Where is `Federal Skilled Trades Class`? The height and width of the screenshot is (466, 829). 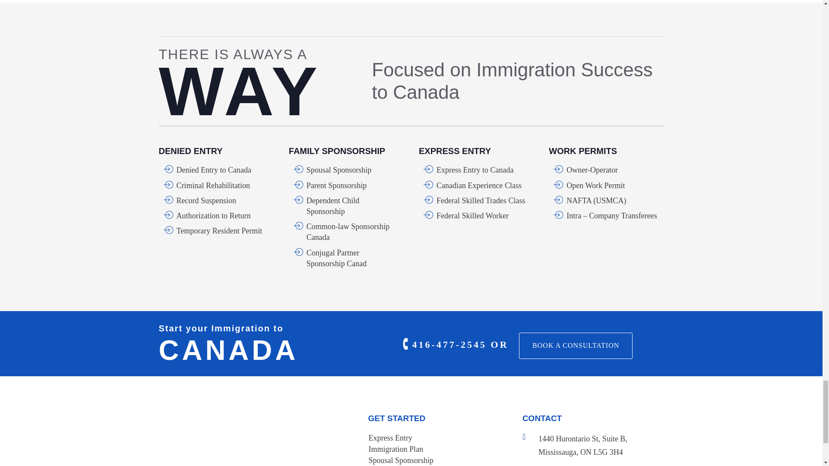
Federal Skilled Trades Class is located at coordinates (481, 200).